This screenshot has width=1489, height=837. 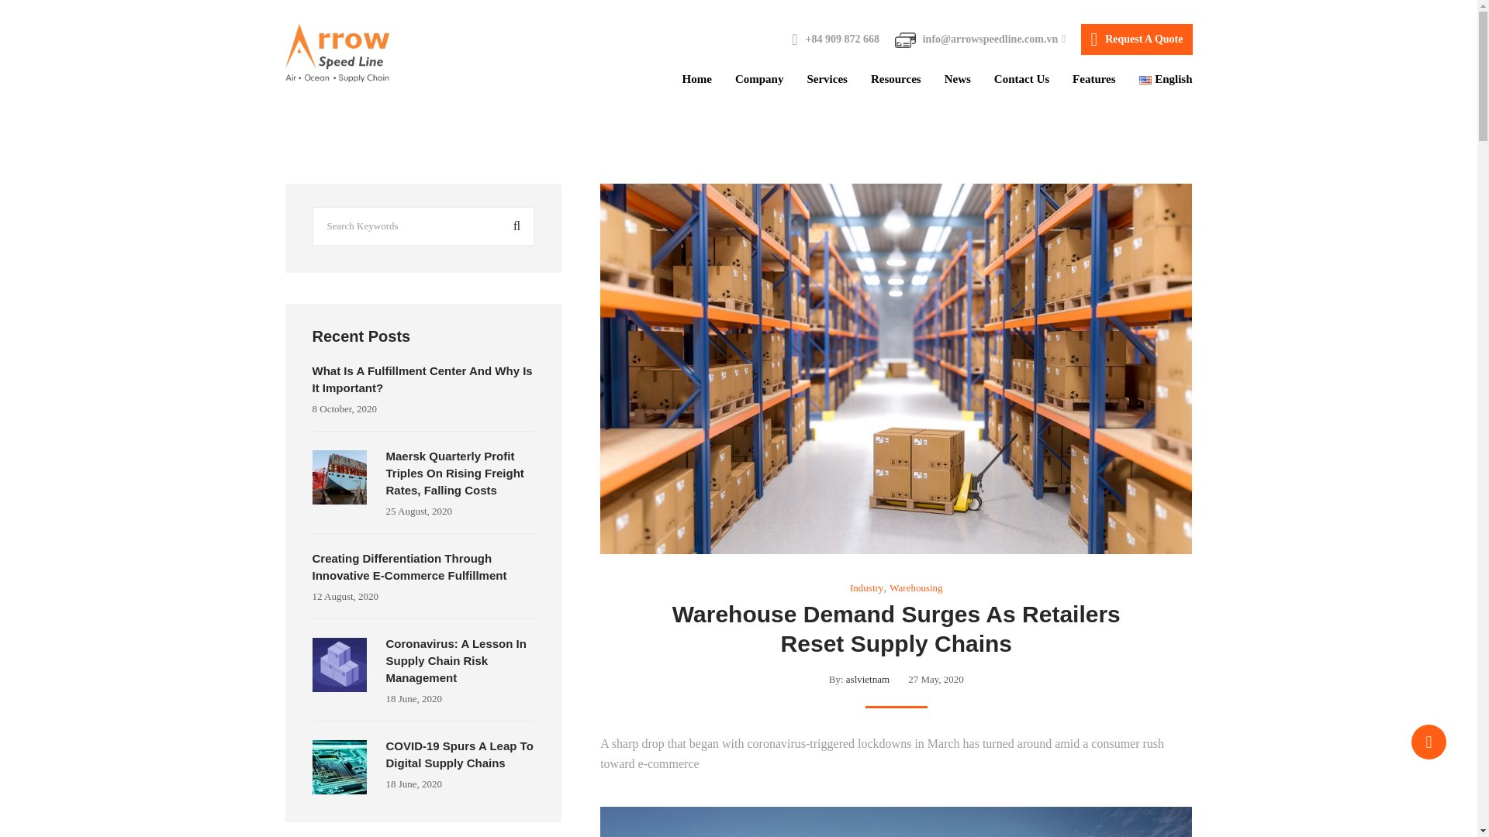 I want to click on English, so click(x=1165, y=79).